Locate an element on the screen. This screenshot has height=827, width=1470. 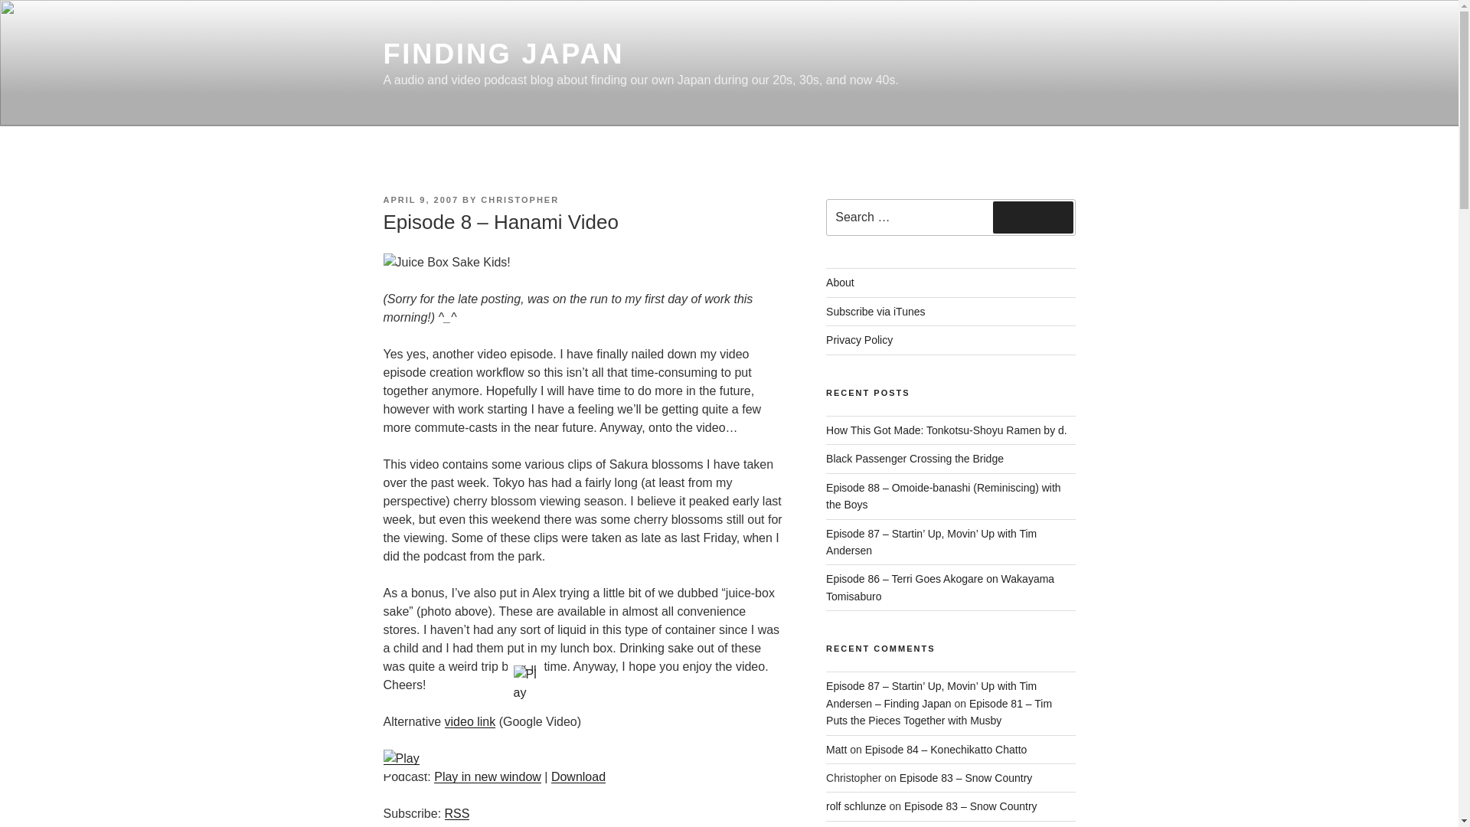
video link is located at coordinates (470, 721).